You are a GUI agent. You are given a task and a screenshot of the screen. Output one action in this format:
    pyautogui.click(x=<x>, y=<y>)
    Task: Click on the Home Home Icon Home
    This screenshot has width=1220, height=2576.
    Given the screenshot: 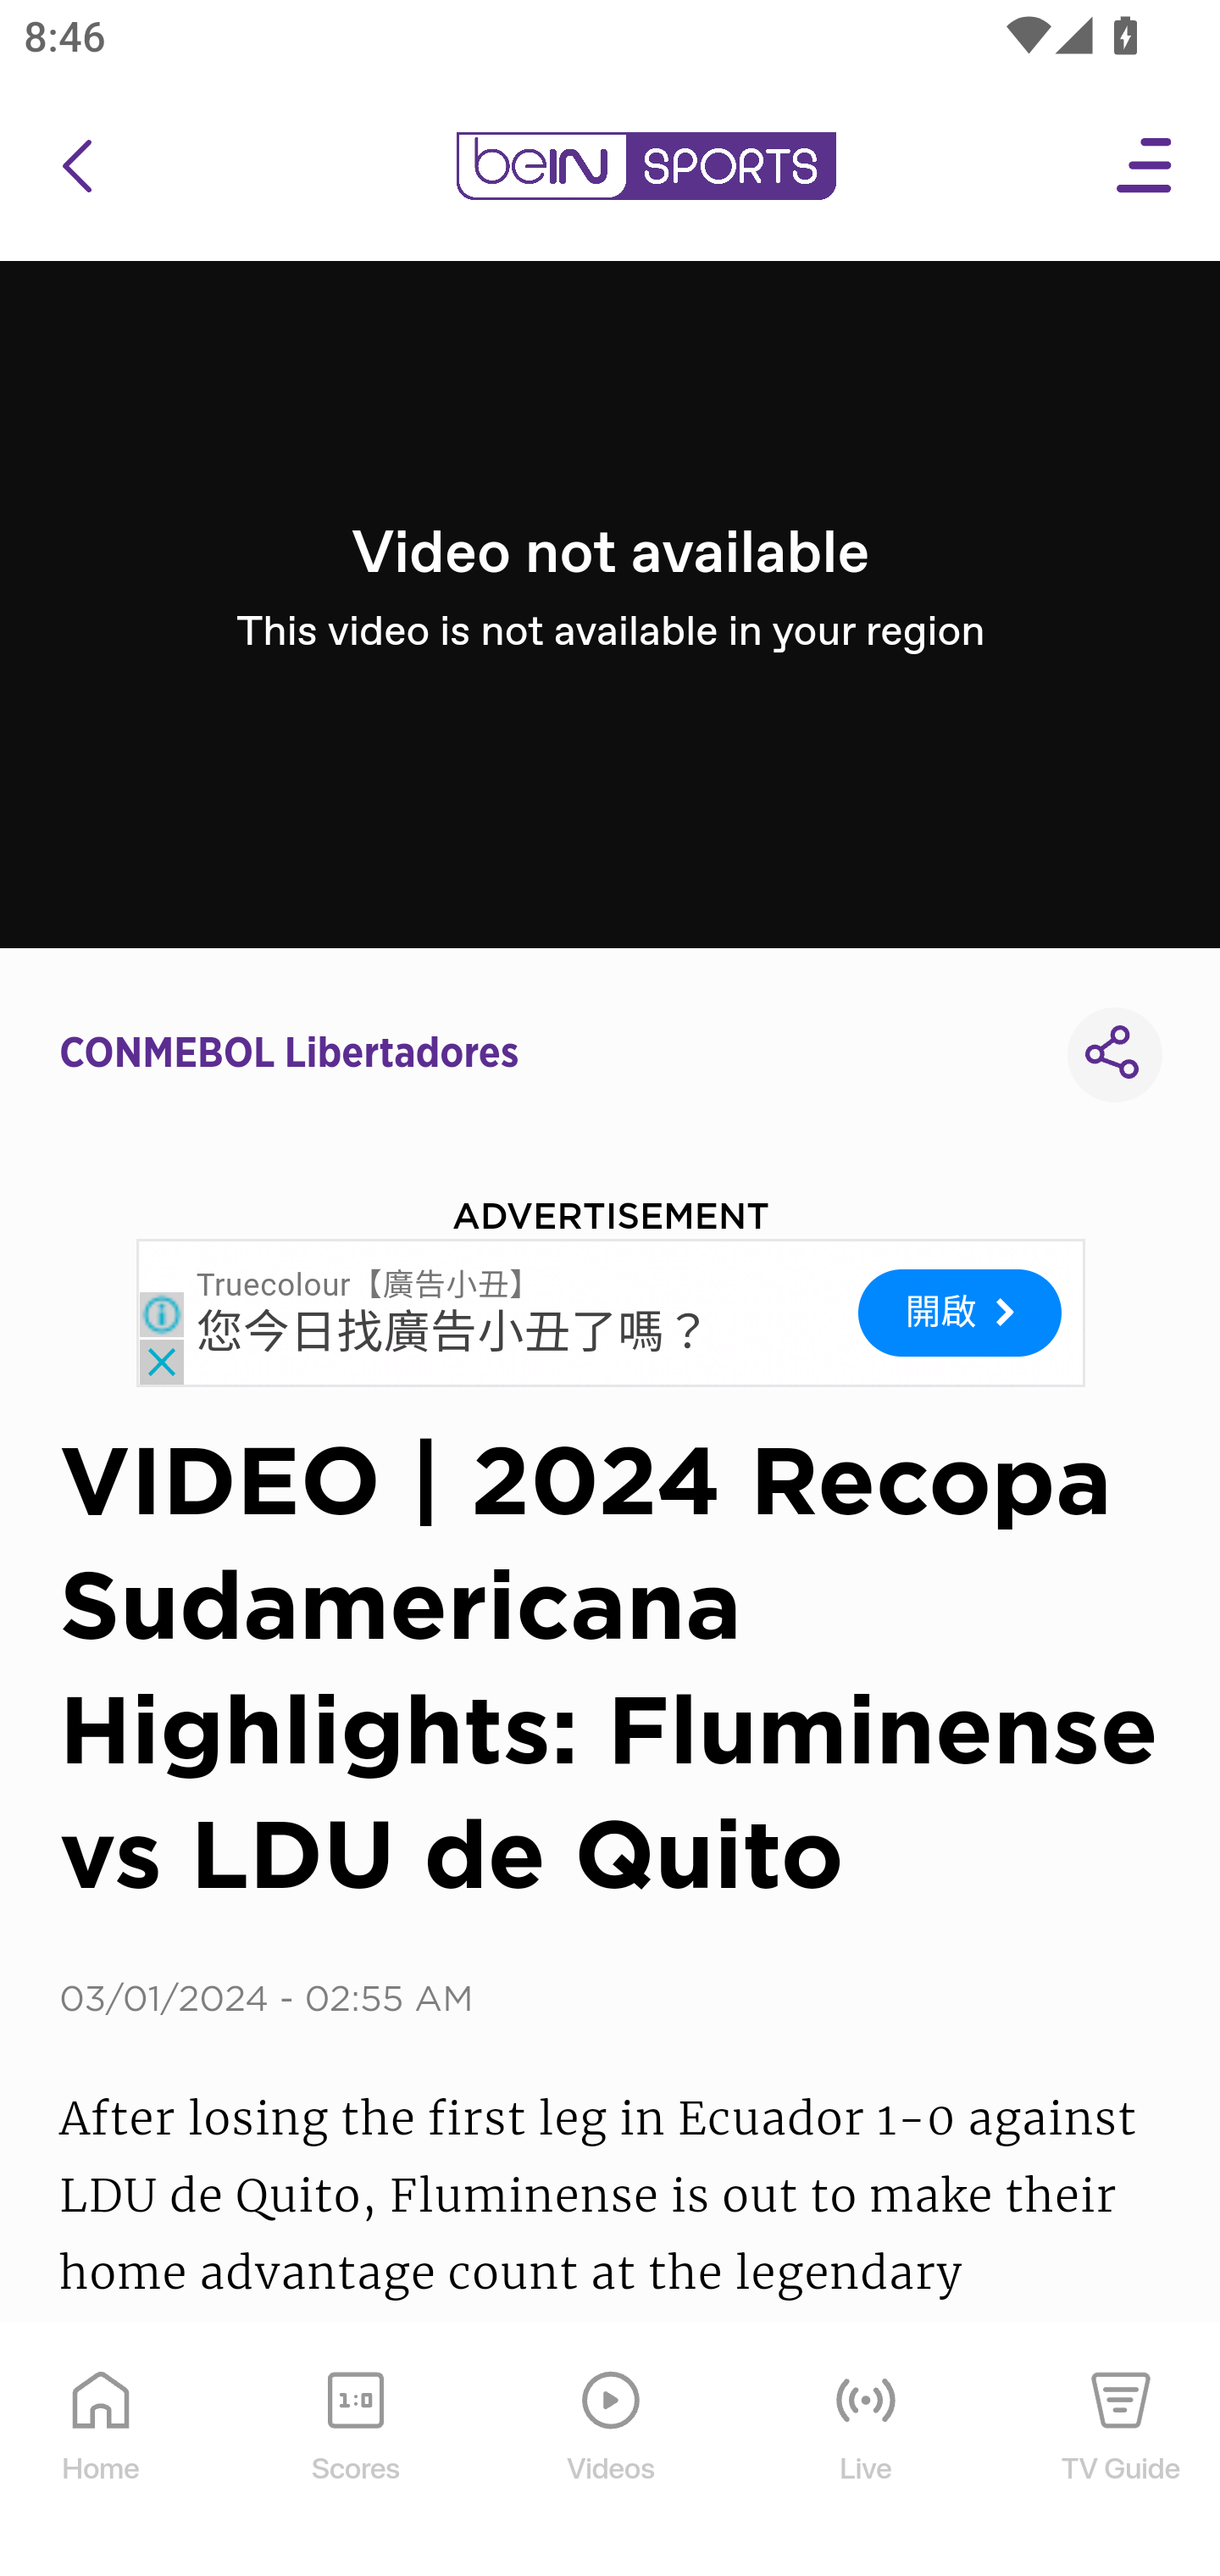 What is the action you would take?
    pyautogui.click(x=102, y=2451)
    